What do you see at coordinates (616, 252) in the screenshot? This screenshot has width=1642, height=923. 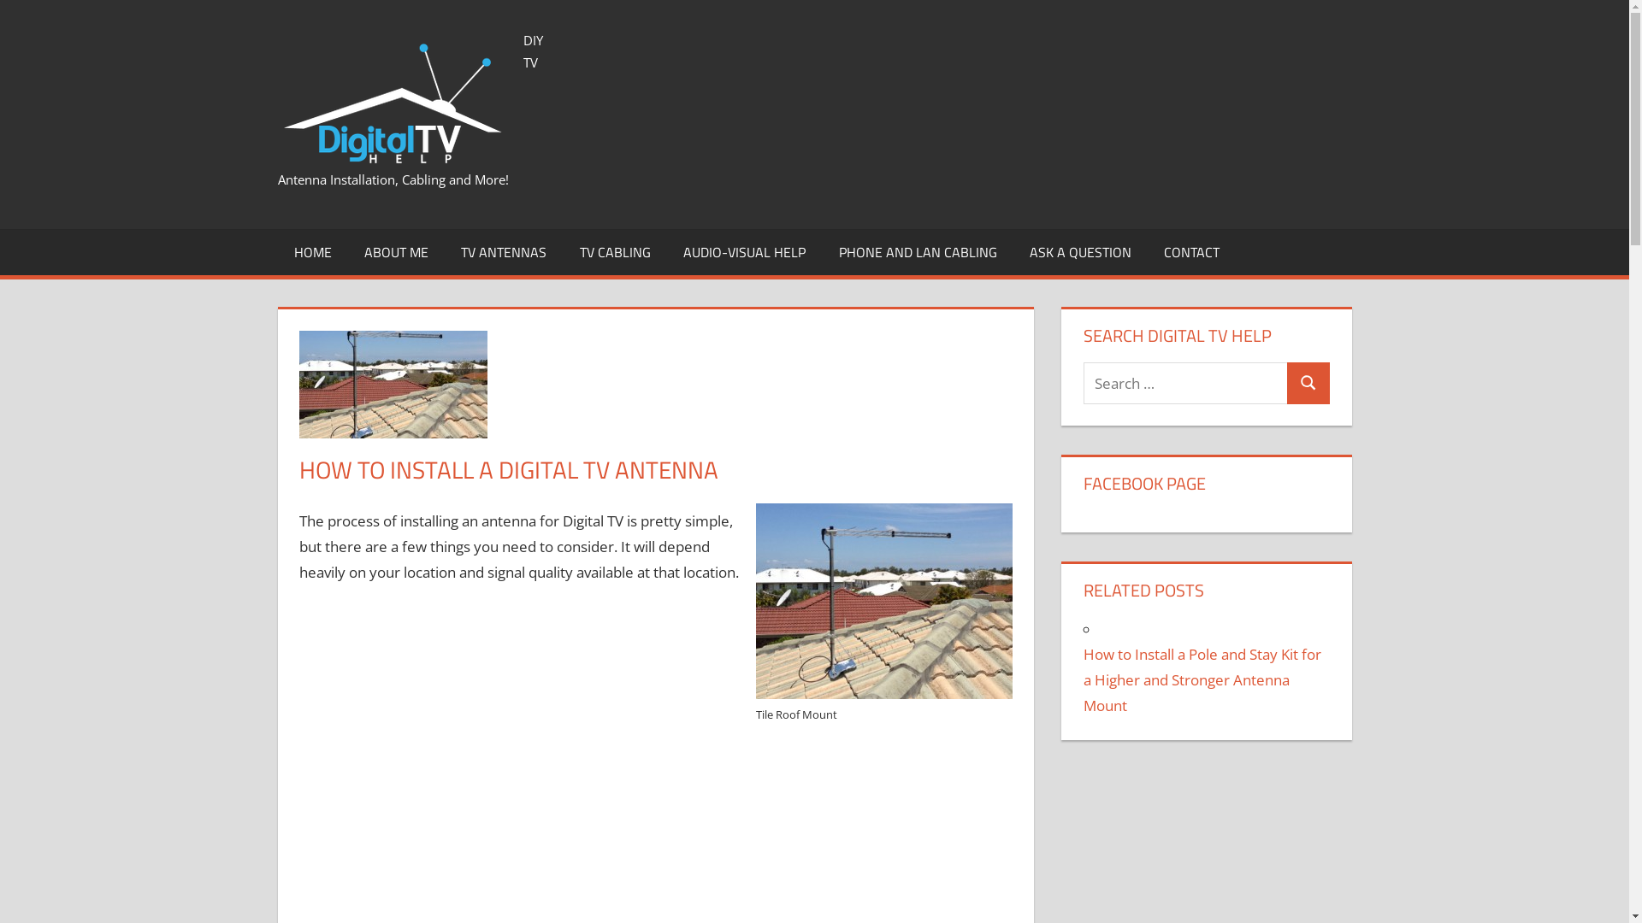 I see `TV CABLING` at bounding box center [616, 252].